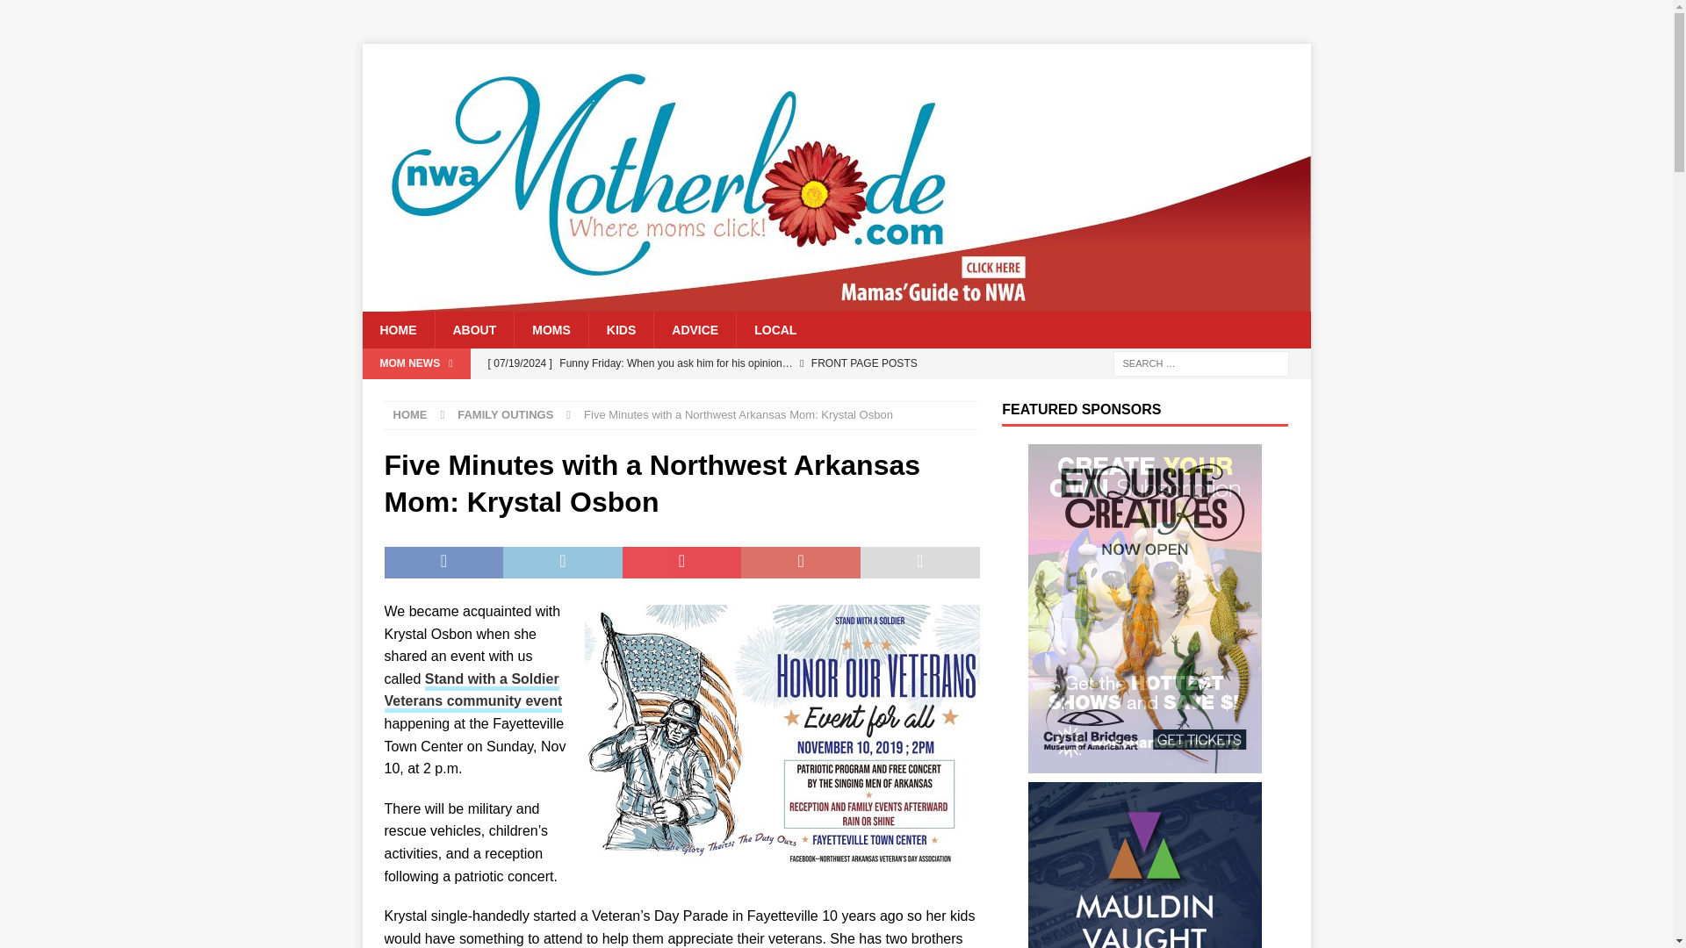 Image resolution: width=1686 pixels, height=948 pixels. Describe the element at coordinates (621, 330) in the screenshot. I see `KIDS` at that location.